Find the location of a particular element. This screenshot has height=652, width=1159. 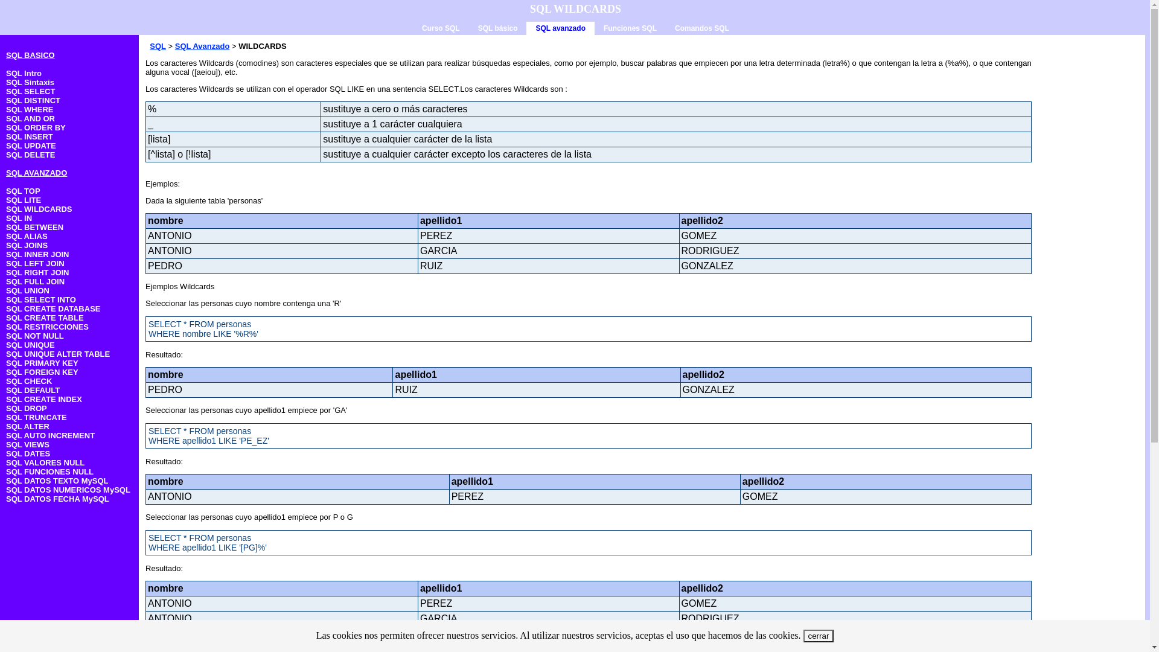

SQL BASICO is located at coordinates (30, 56).